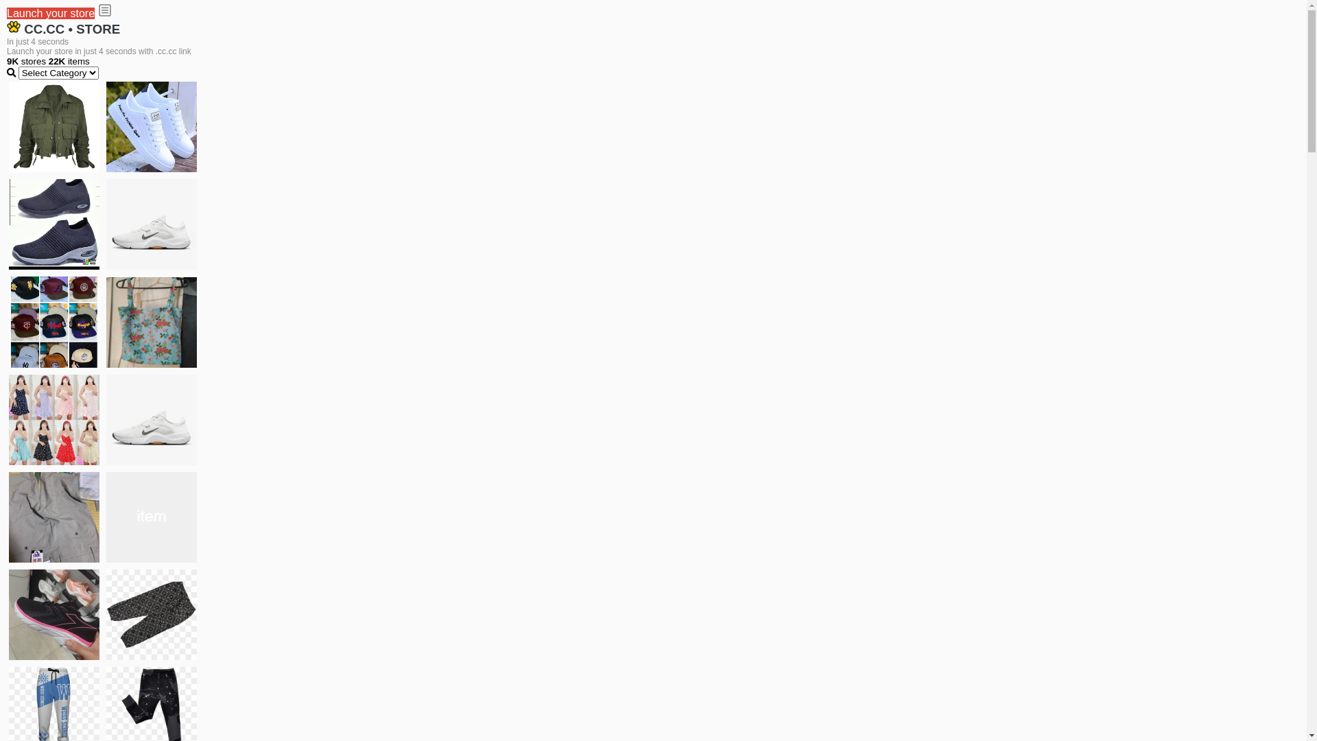  I want to click on shoes for boys, so click(54, 224).